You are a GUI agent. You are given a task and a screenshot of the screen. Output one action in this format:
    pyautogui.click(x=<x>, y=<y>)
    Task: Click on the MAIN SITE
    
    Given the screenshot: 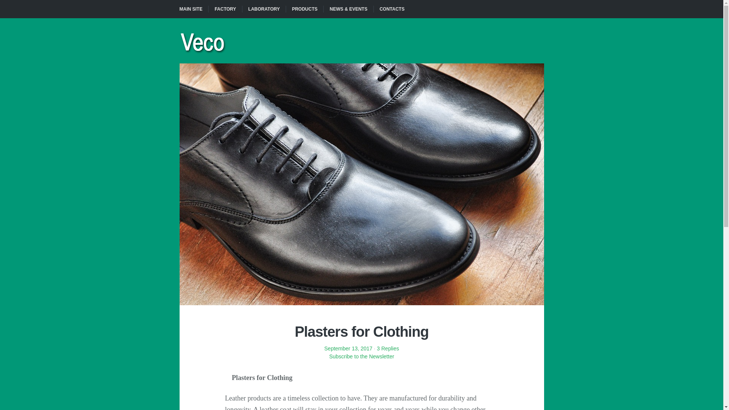 What is the action you would take?
    pyautogui.click(x=194, y=9)
    